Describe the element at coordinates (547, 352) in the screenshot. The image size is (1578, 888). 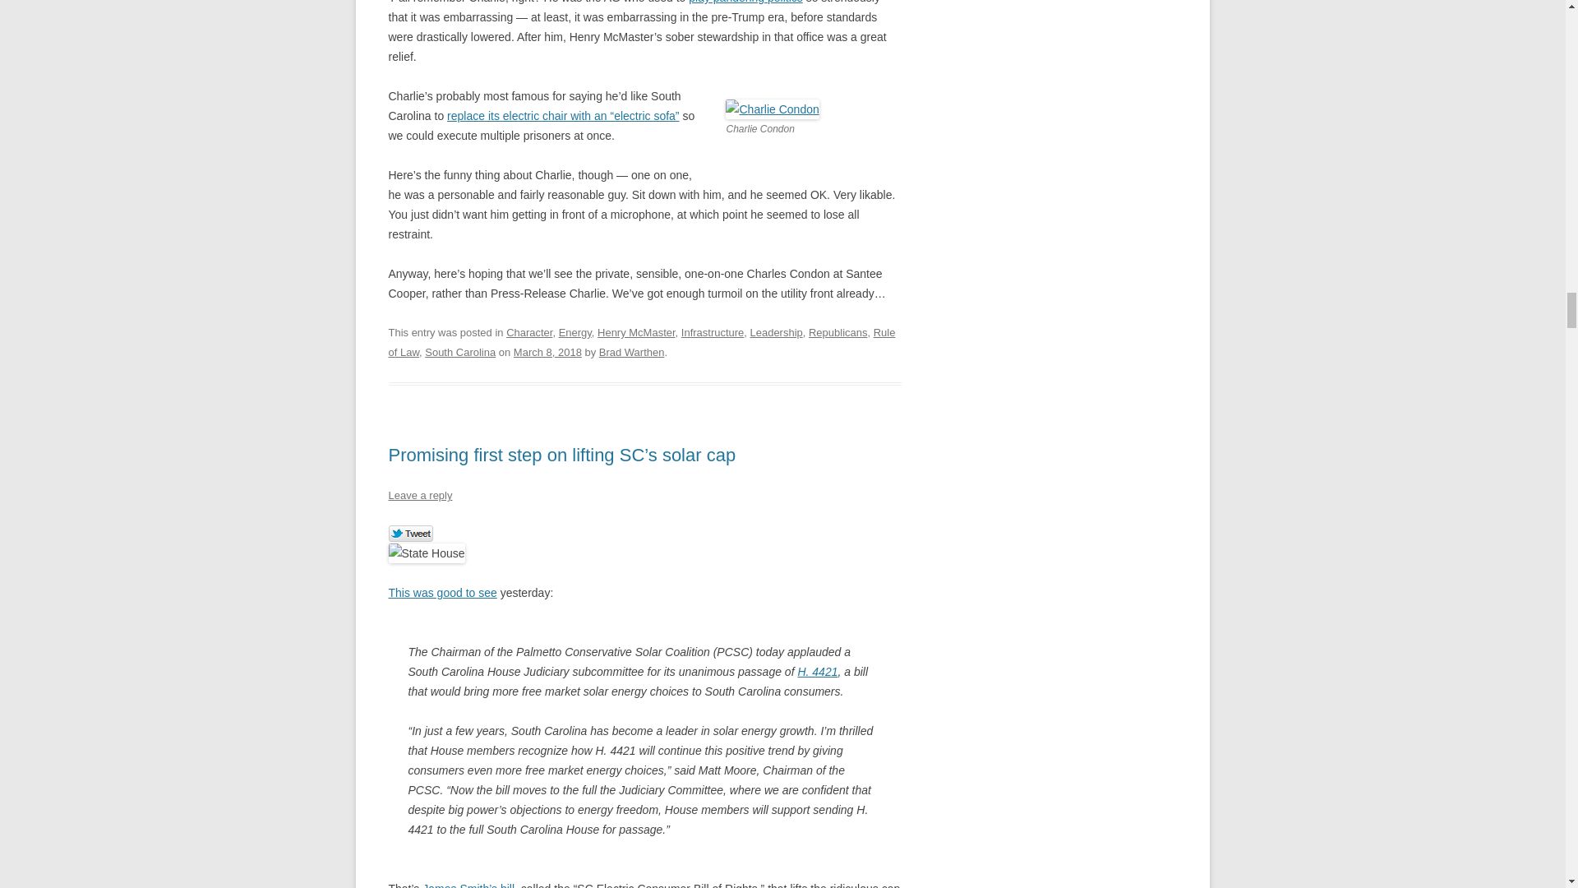
I see `5:32 pm` at that location.